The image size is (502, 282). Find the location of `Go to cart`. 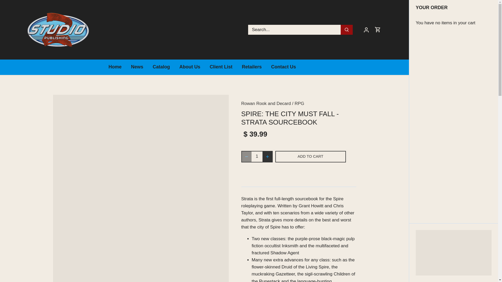

Go to cart is located at coordinates (378, 30).